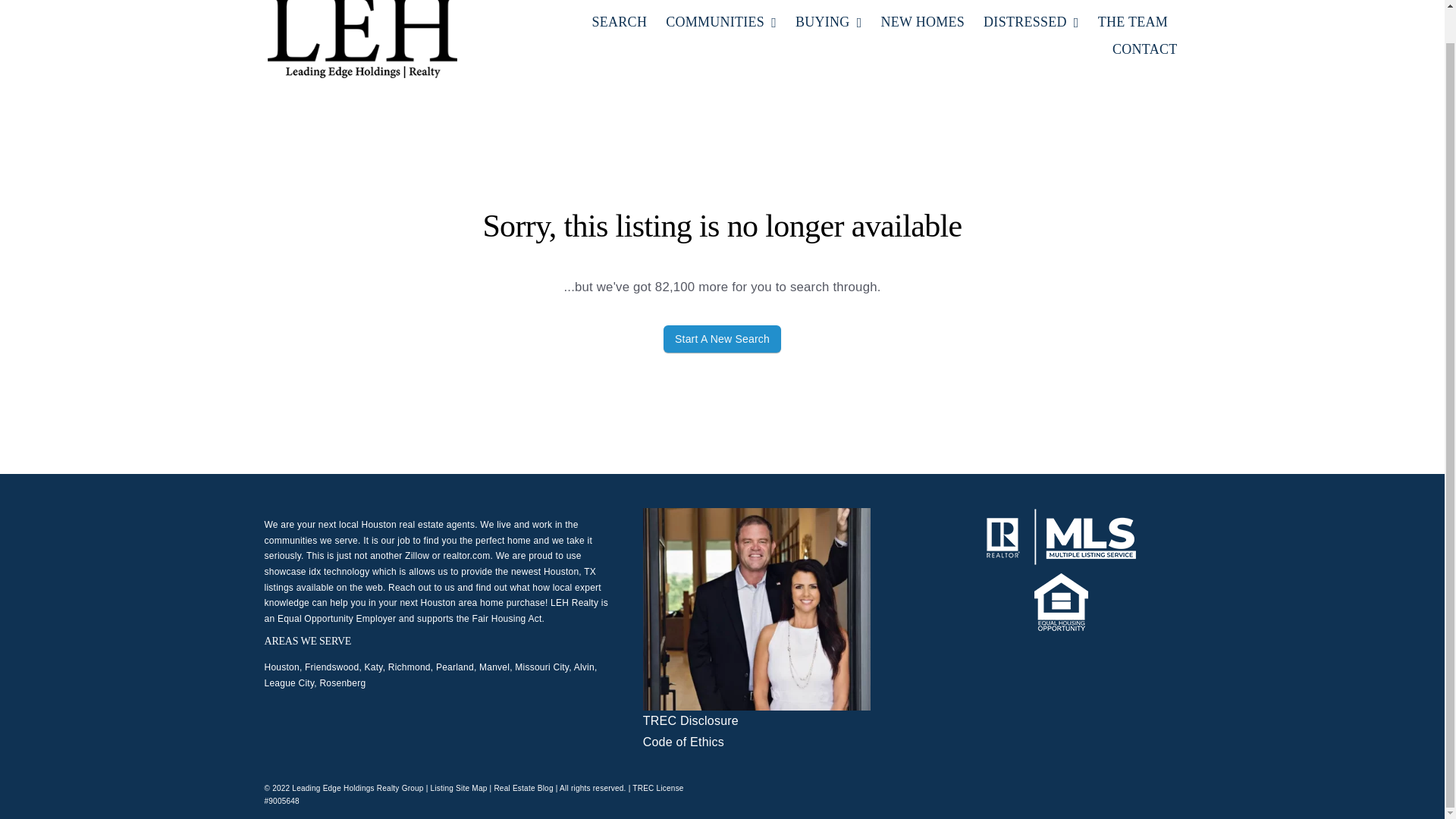 The height and width of the screenshot is (819, 1456). What do you see at coordinates (1060, 602) in the screenshot?
I see `Equal Housing Opportunity` at bounding box center [1060, 602].